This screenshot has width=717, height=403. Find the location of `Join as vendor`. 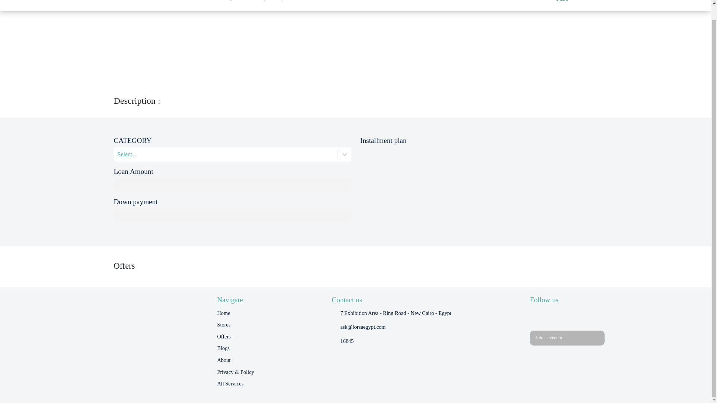

Join as vendor is located at coordinates (567, 337).